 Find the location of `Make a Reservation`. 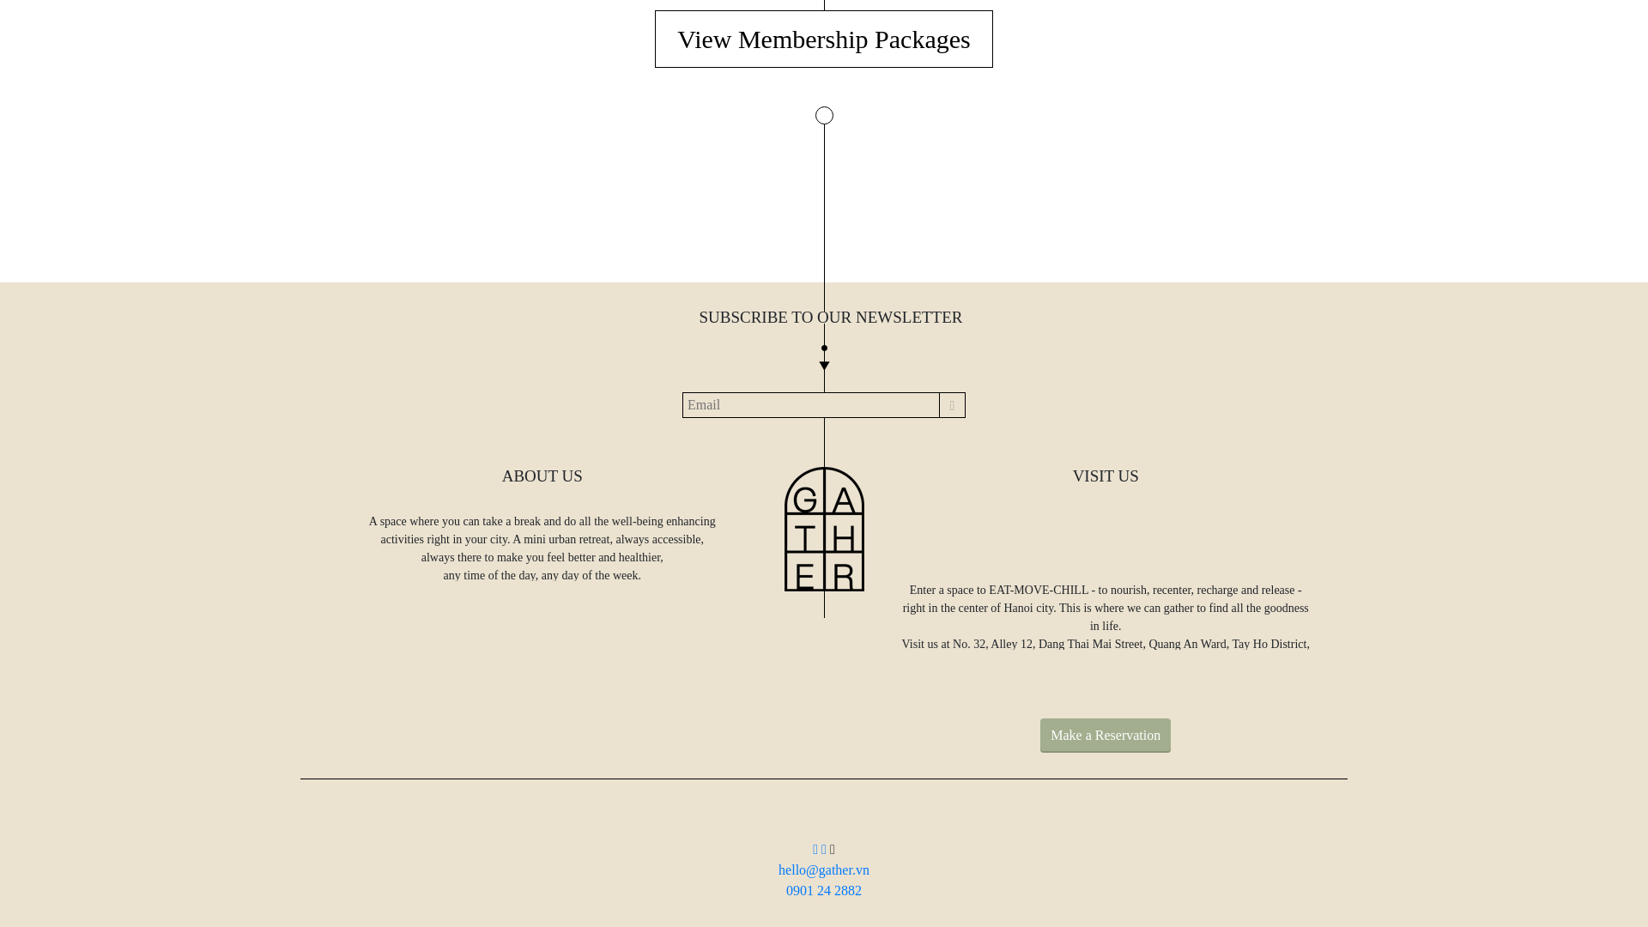

Make a Reservation is located at coordinates (1105, 735).